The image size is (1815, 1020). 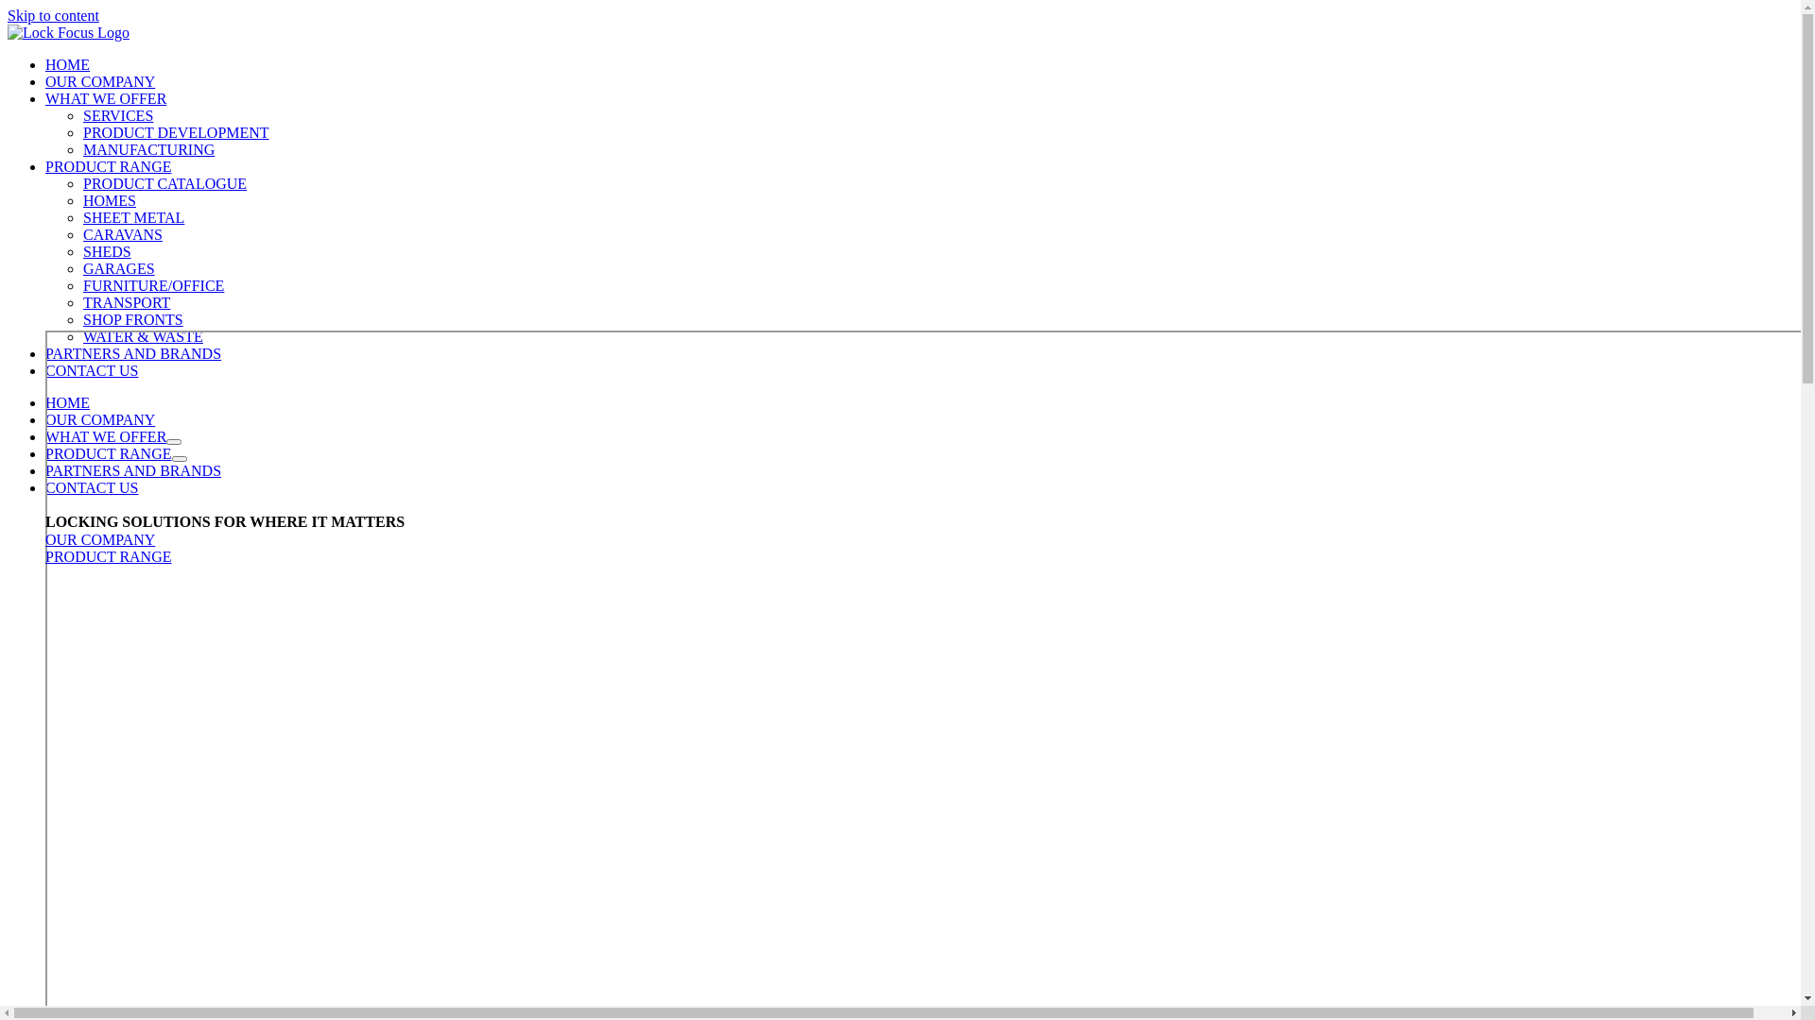 What do you see at coordinates (100, 419) in the screenshot?
I see `OUR COMPANY` at bounding box center [100, 419].